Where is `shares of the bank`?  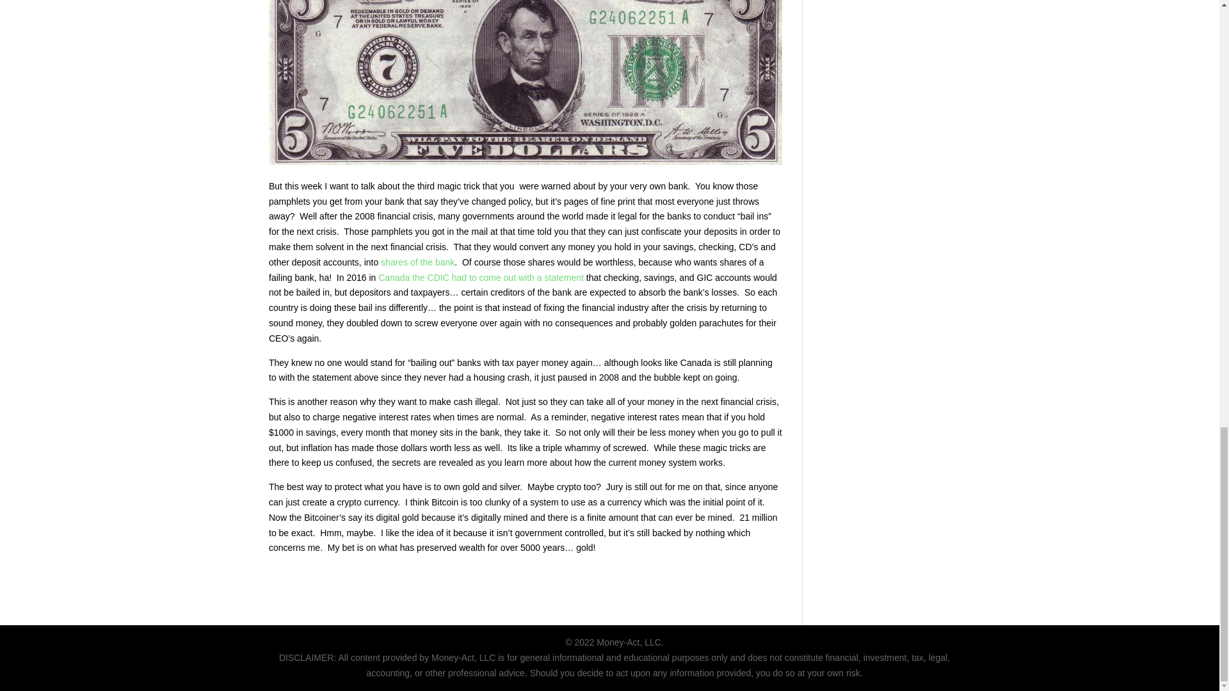
shares of the bank is located at coordinates (417, 262).